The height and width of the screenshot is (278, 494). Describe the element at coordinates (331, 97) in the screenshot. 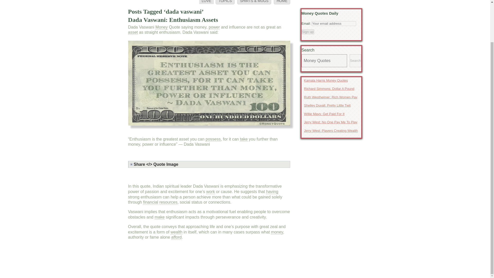

I see `Ruth Westheimer: Rich Women Pay` at that location.